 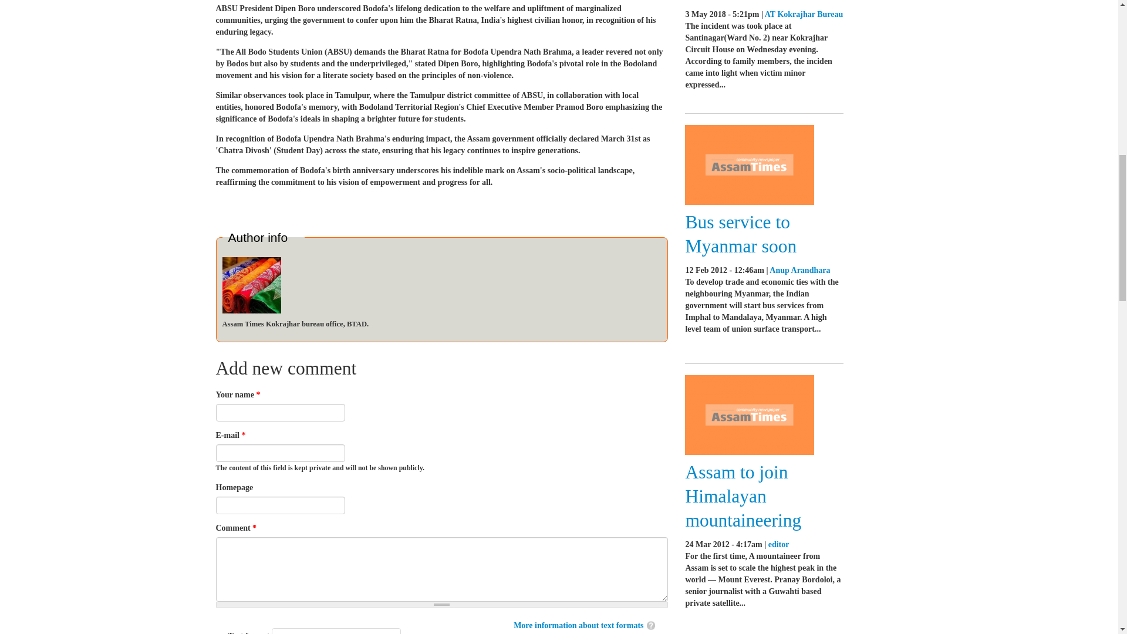 I want to click on Rape accused arrested, so click(x=735, y=1).